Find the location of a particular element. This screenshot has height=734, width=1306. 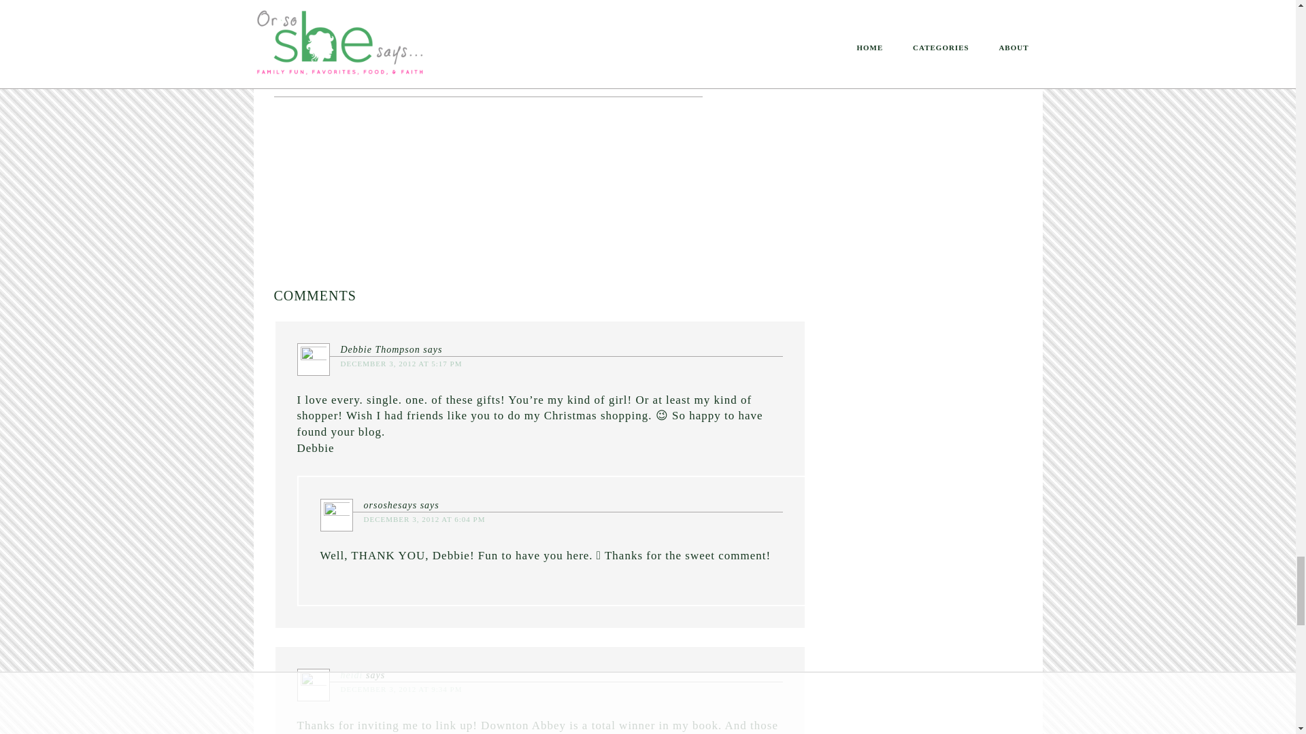

Share on Facebook is located at coordinates (409, 11).